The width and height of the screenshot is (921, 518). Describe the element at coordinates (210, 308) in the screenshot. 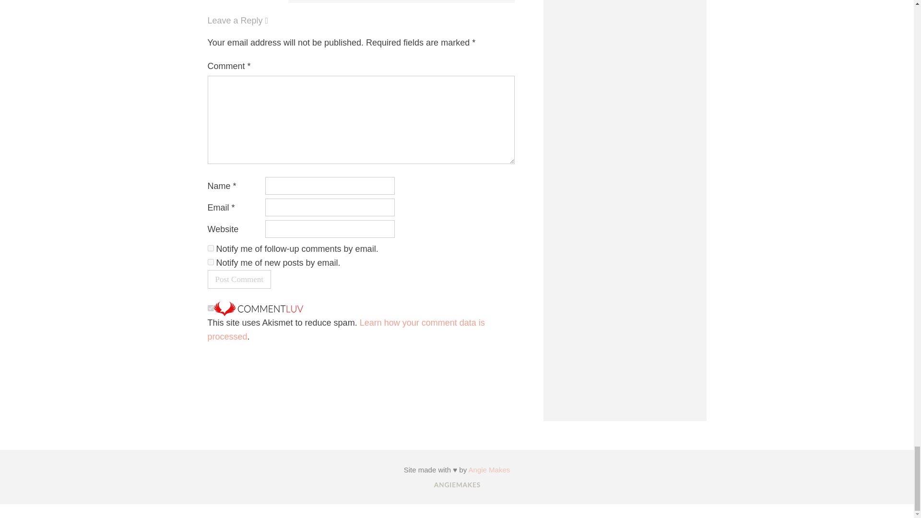

I see `on` at that location.